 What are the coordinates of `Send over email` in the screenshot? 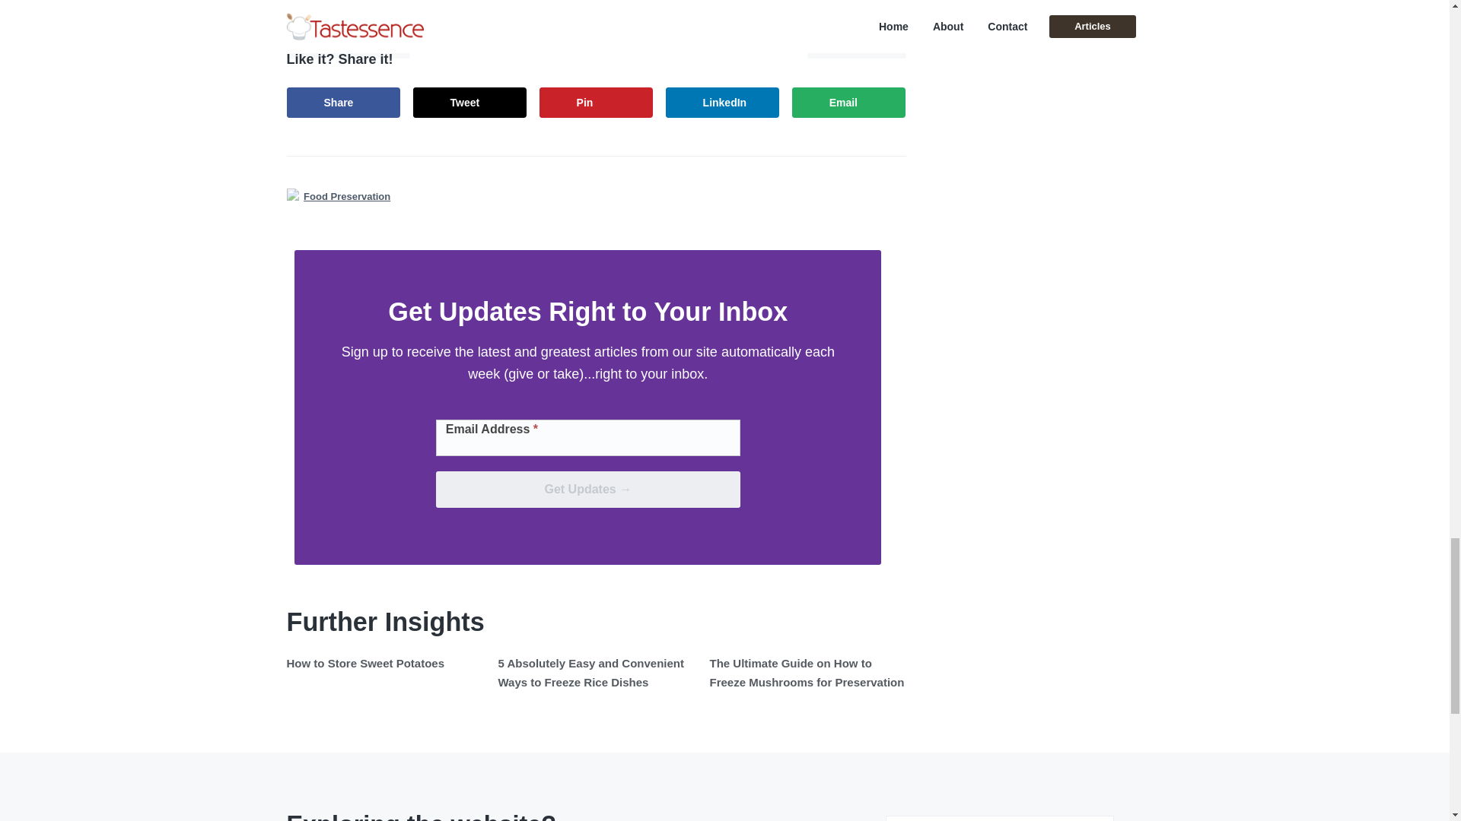 It's located at (848, 102).